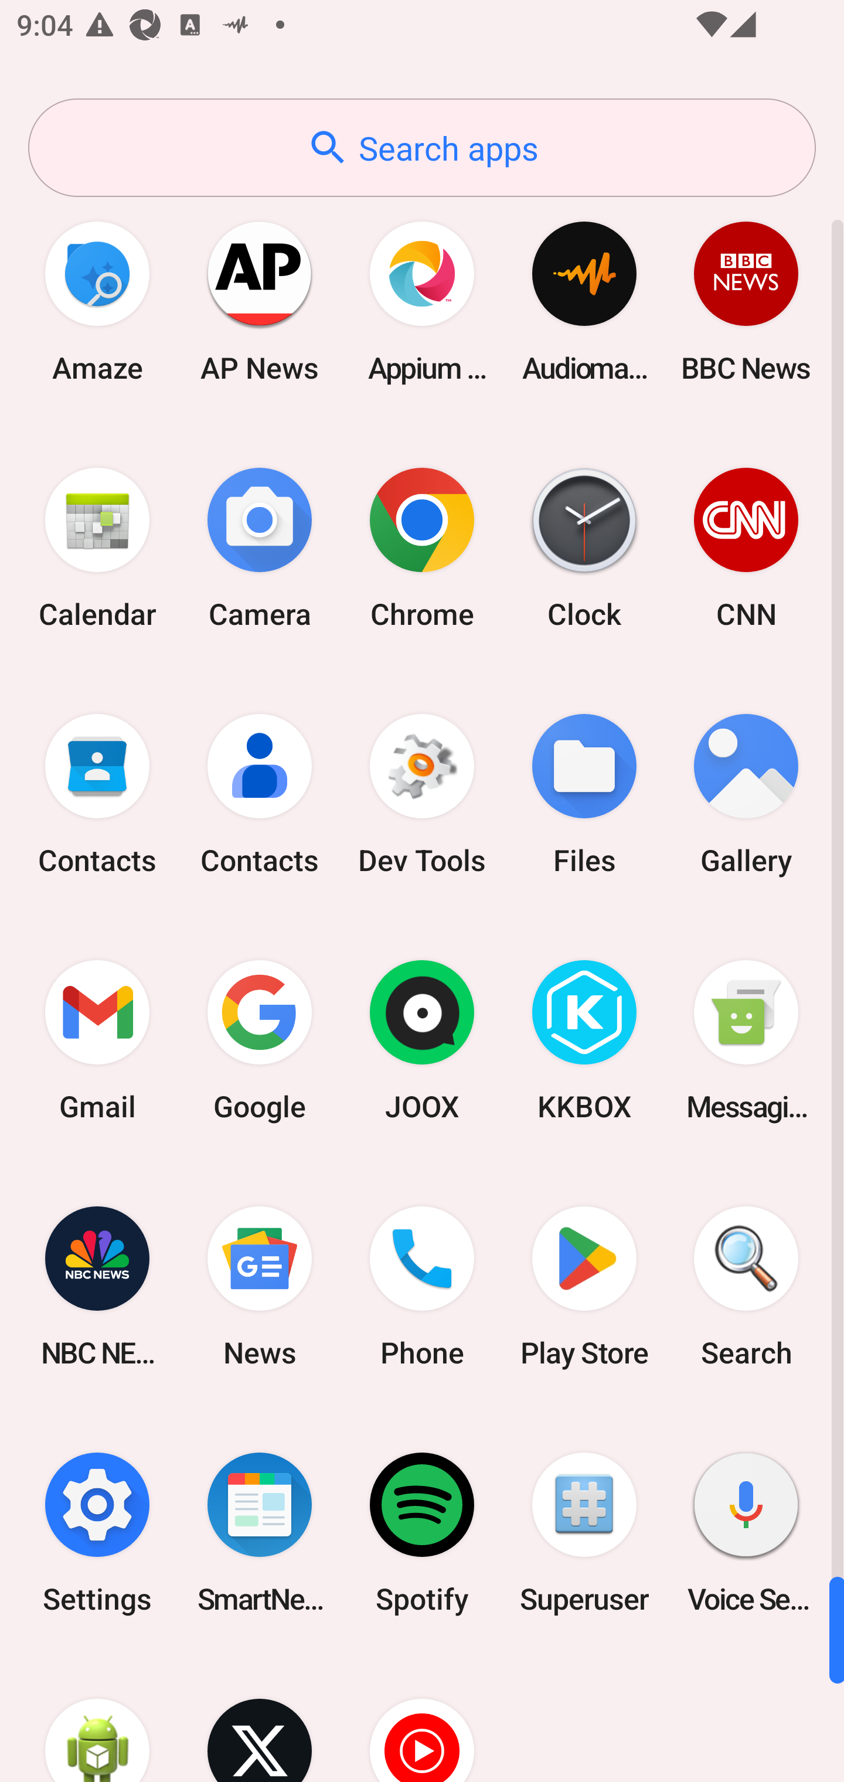  What do you see at coordinates (97, 547) in the screenshot?
I see `Calendar` at bounding box center [97, 547].